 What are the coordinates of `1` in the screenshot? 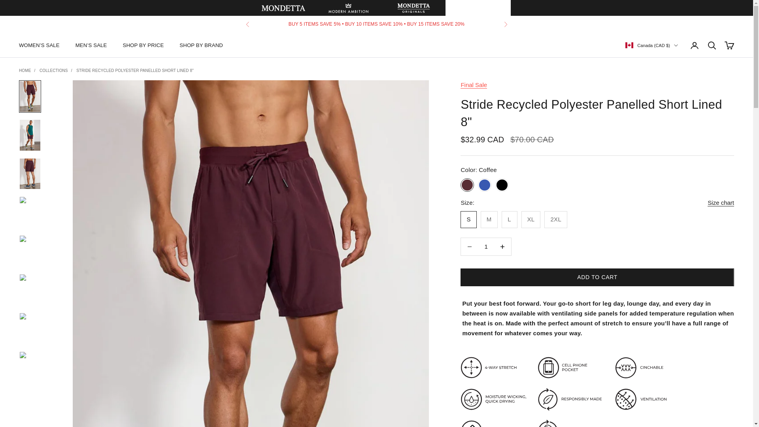 It's located at (486, 246).